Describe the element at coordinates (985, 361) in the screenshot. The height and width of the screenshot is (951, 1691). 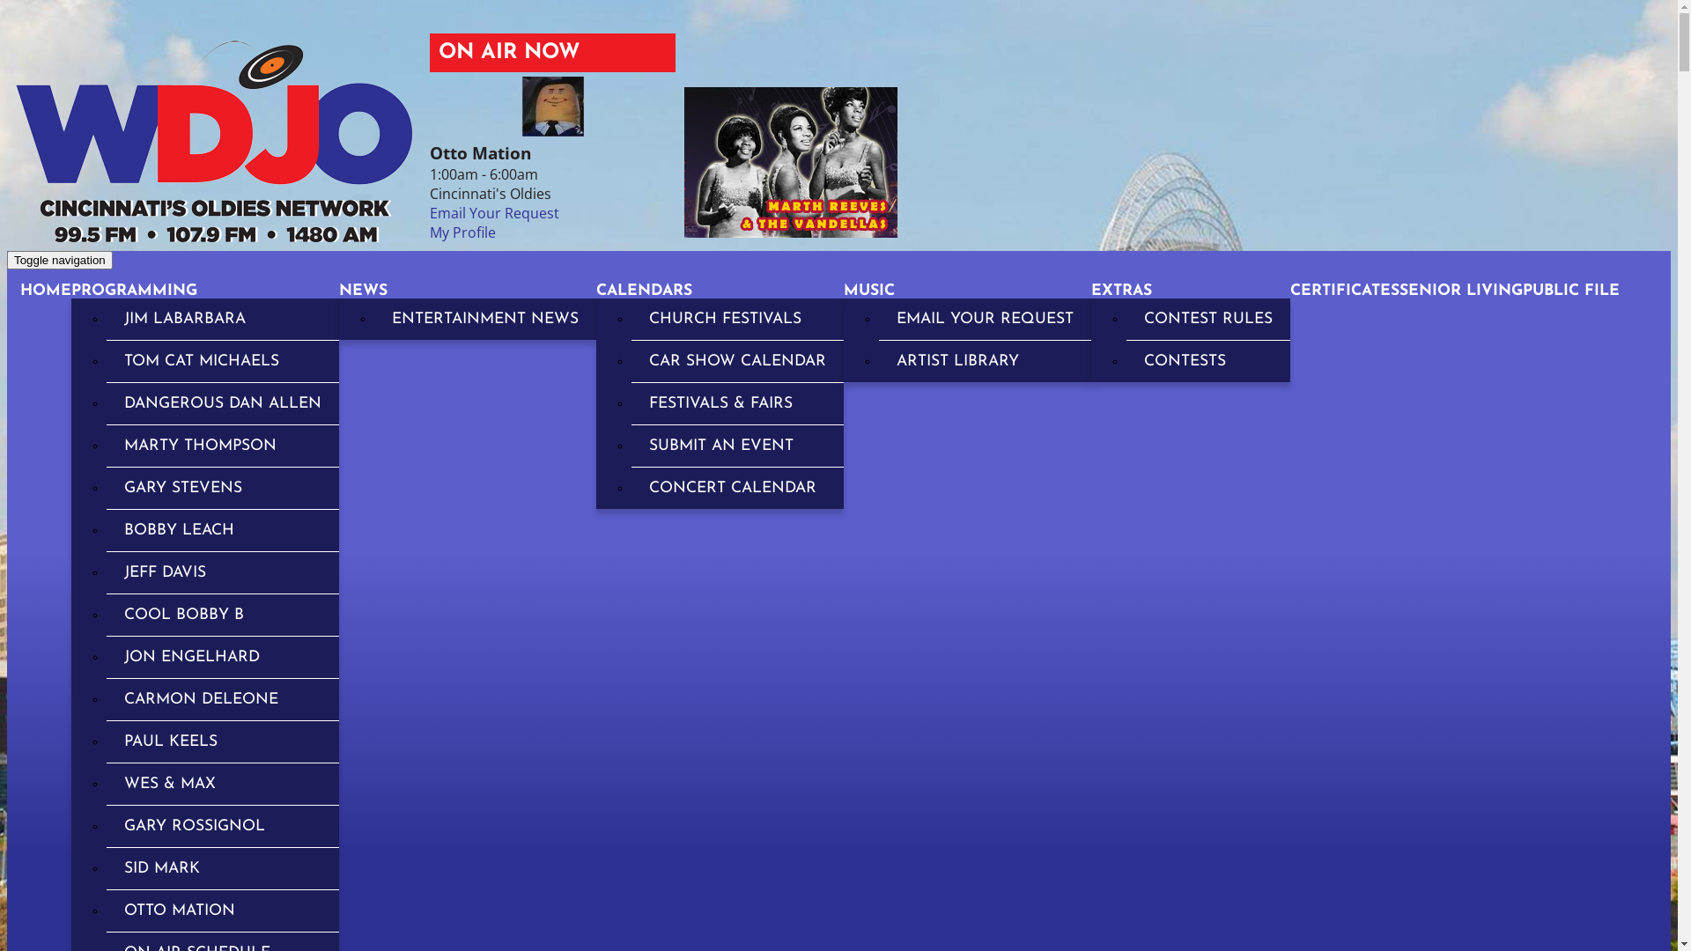
I see `ARTIST LIBRARY` at that location.